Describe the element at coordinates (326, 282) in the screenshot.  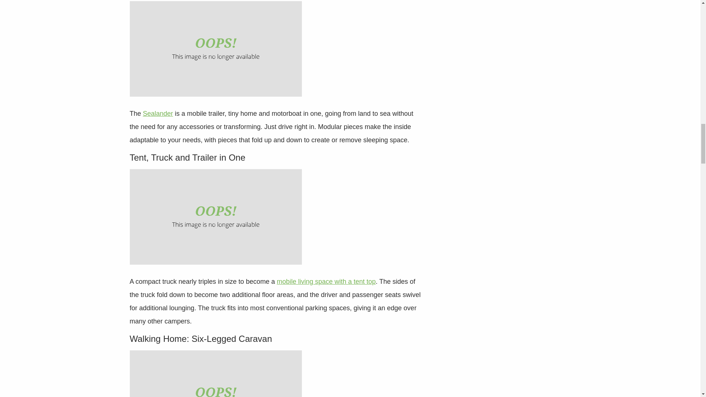
I see `mobile living space with a tent top` at that location.